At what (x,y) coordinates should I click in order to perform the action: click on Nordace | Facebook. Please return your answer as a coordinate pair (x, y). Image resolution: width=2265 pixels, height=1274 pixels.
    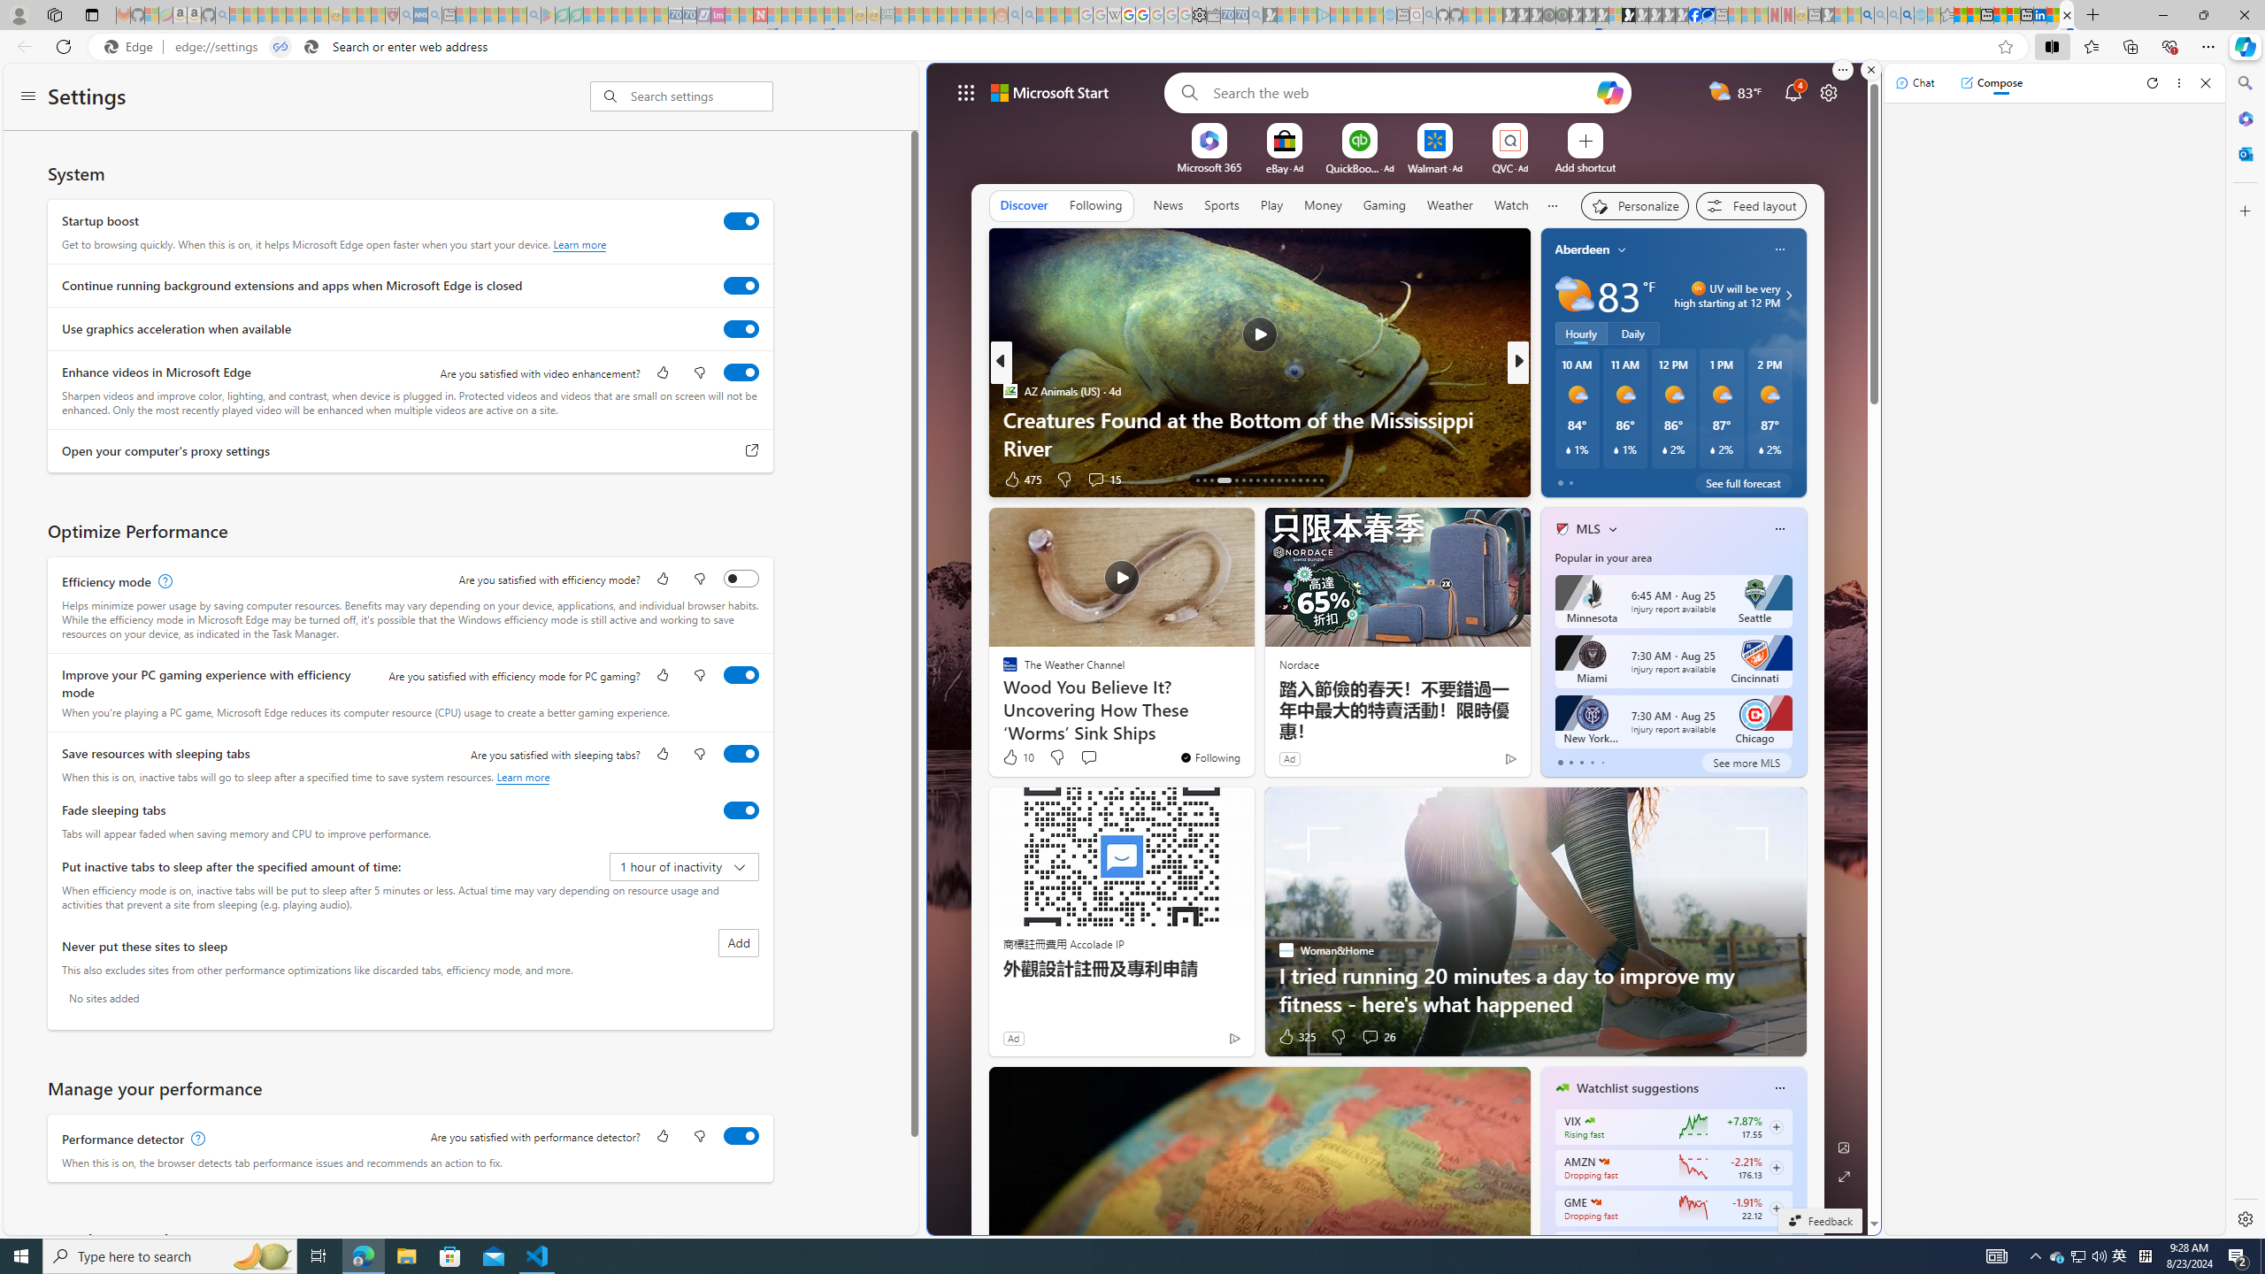
    Looking at the image, I should click on (1695, 15).